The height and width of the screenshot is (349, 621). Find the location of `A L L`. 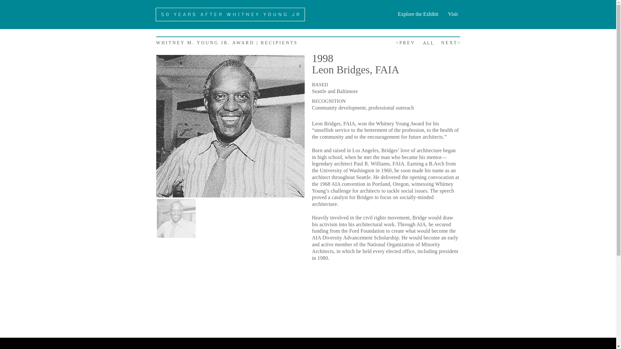

A L L is located at coordinates (428, 43).